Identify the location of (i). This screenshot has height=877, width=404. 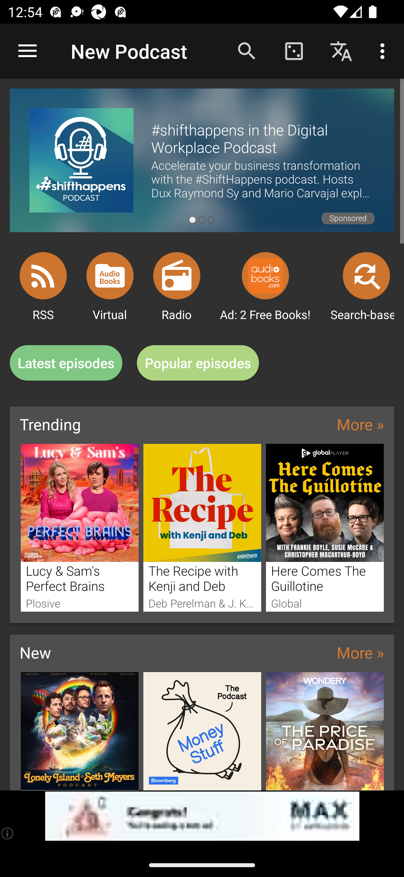
(8, 833).